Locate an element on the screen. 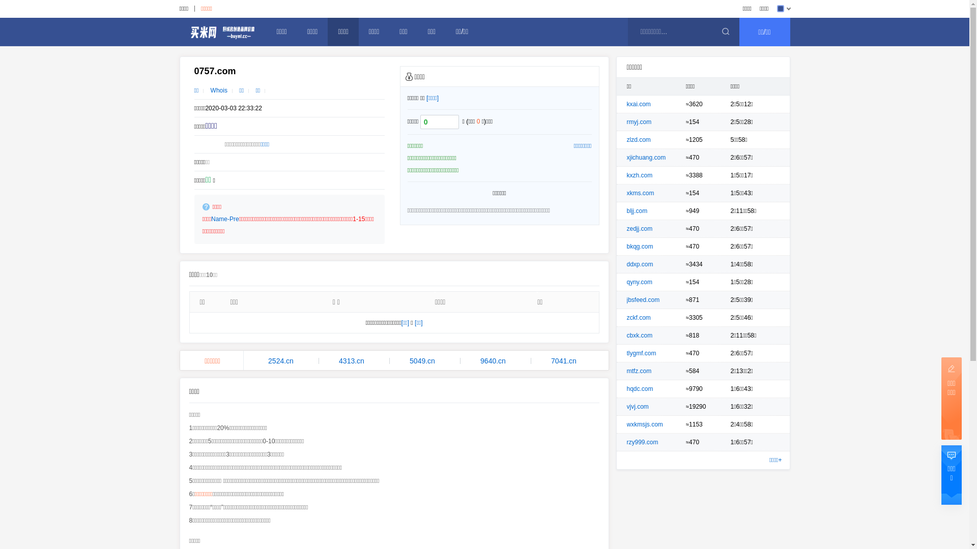 Image resolution: width=977 pixels, height=549 pixels. bljj.com is located at coordinates (637, 211).